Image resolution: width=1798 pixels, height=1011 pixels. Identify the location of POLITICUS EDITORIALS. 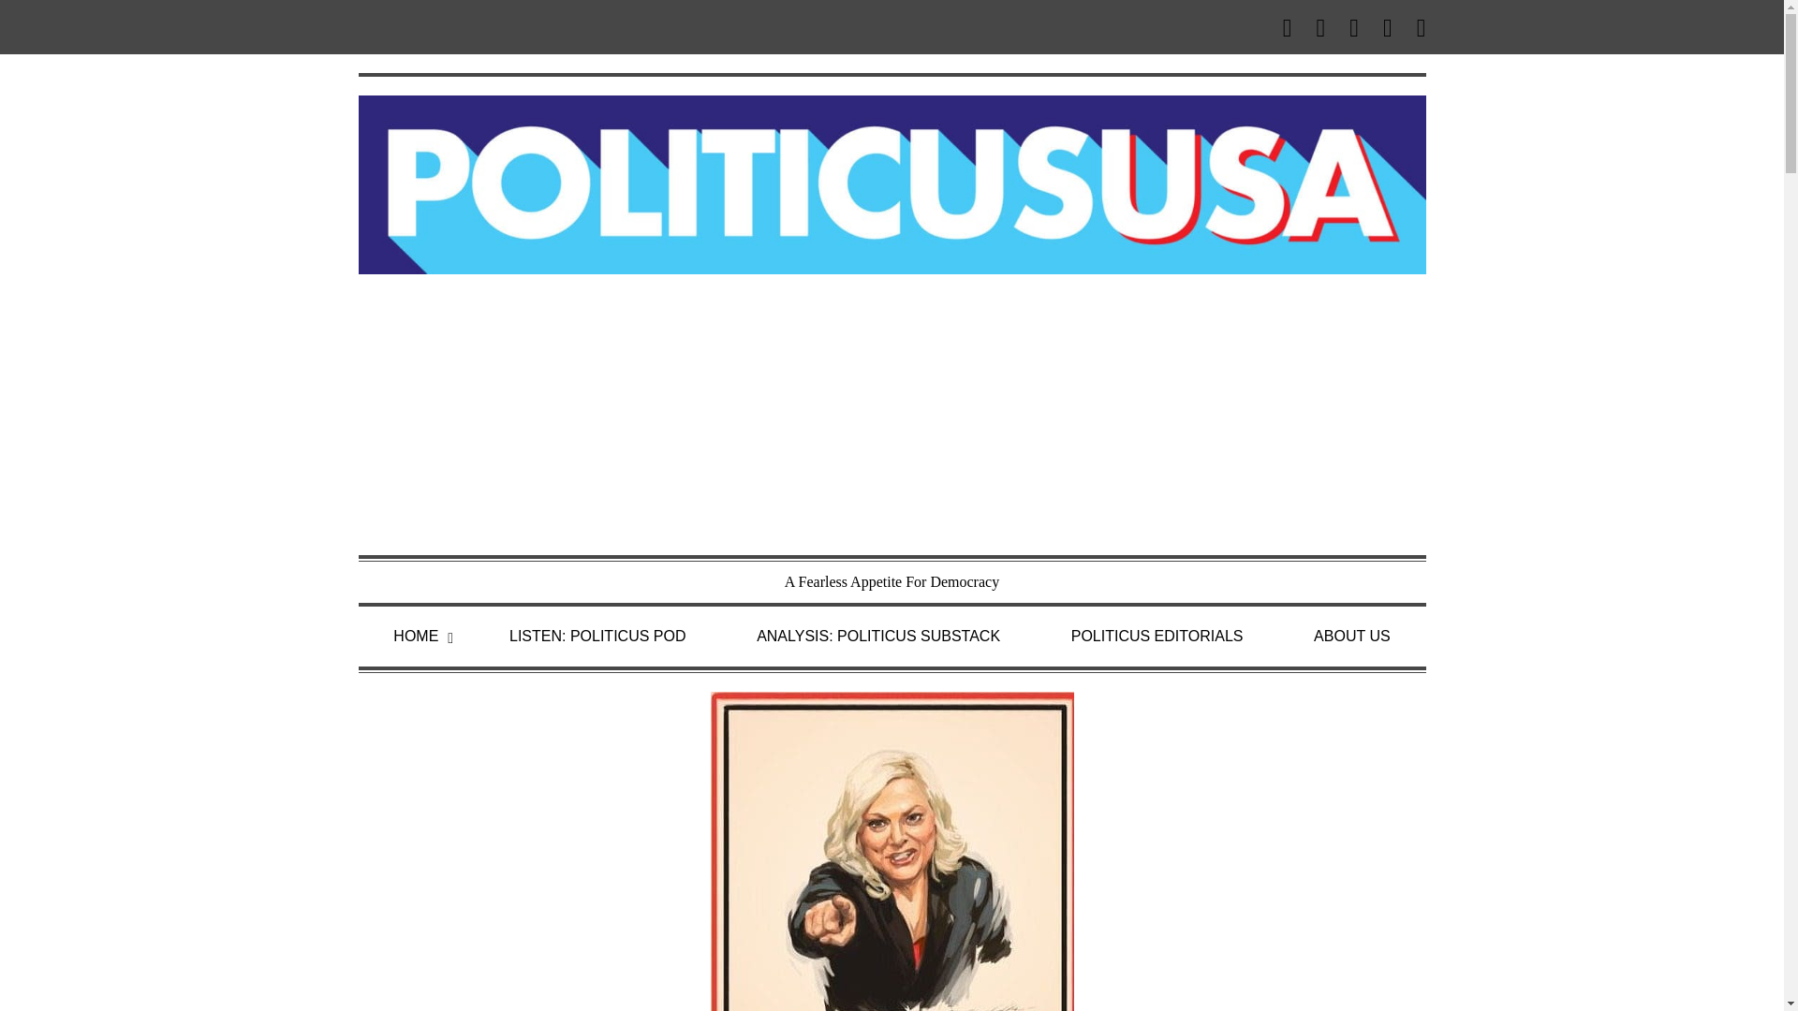
(1157, 637).